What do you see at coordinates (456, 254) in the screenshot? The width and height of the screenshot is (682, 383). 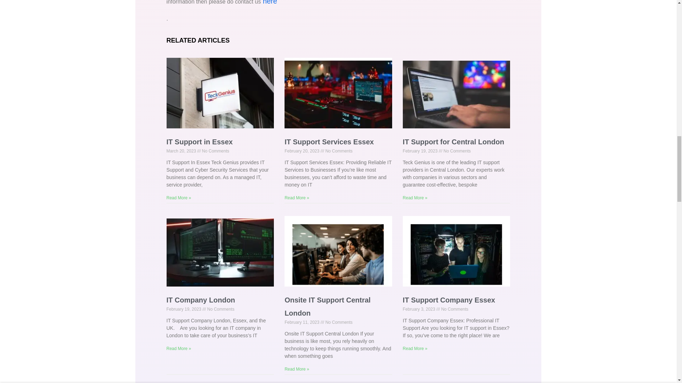 I see `5 Benefits of Web Filtering for your Business 155` at bounding box center [456, 254].